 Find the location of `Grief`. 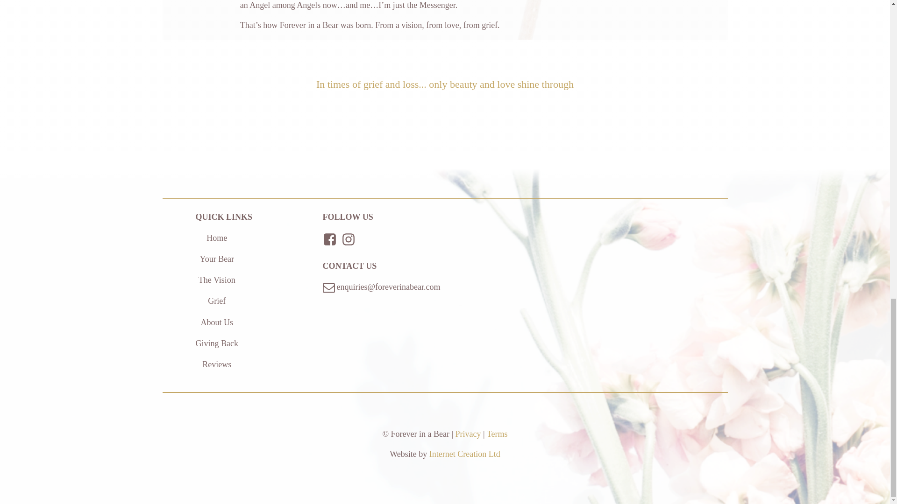

Grief is located at coordinates (217, 301).